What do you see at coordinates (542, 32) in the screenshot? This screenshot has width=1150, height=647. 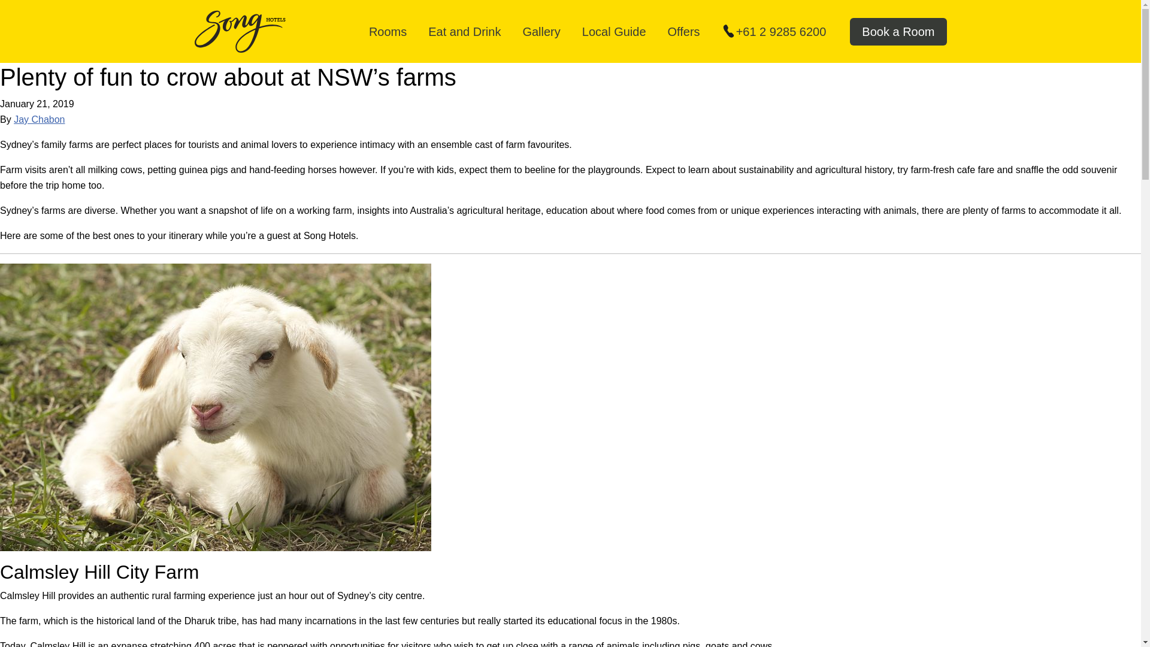 I see `Gallery` at bounding box center [542, 32].